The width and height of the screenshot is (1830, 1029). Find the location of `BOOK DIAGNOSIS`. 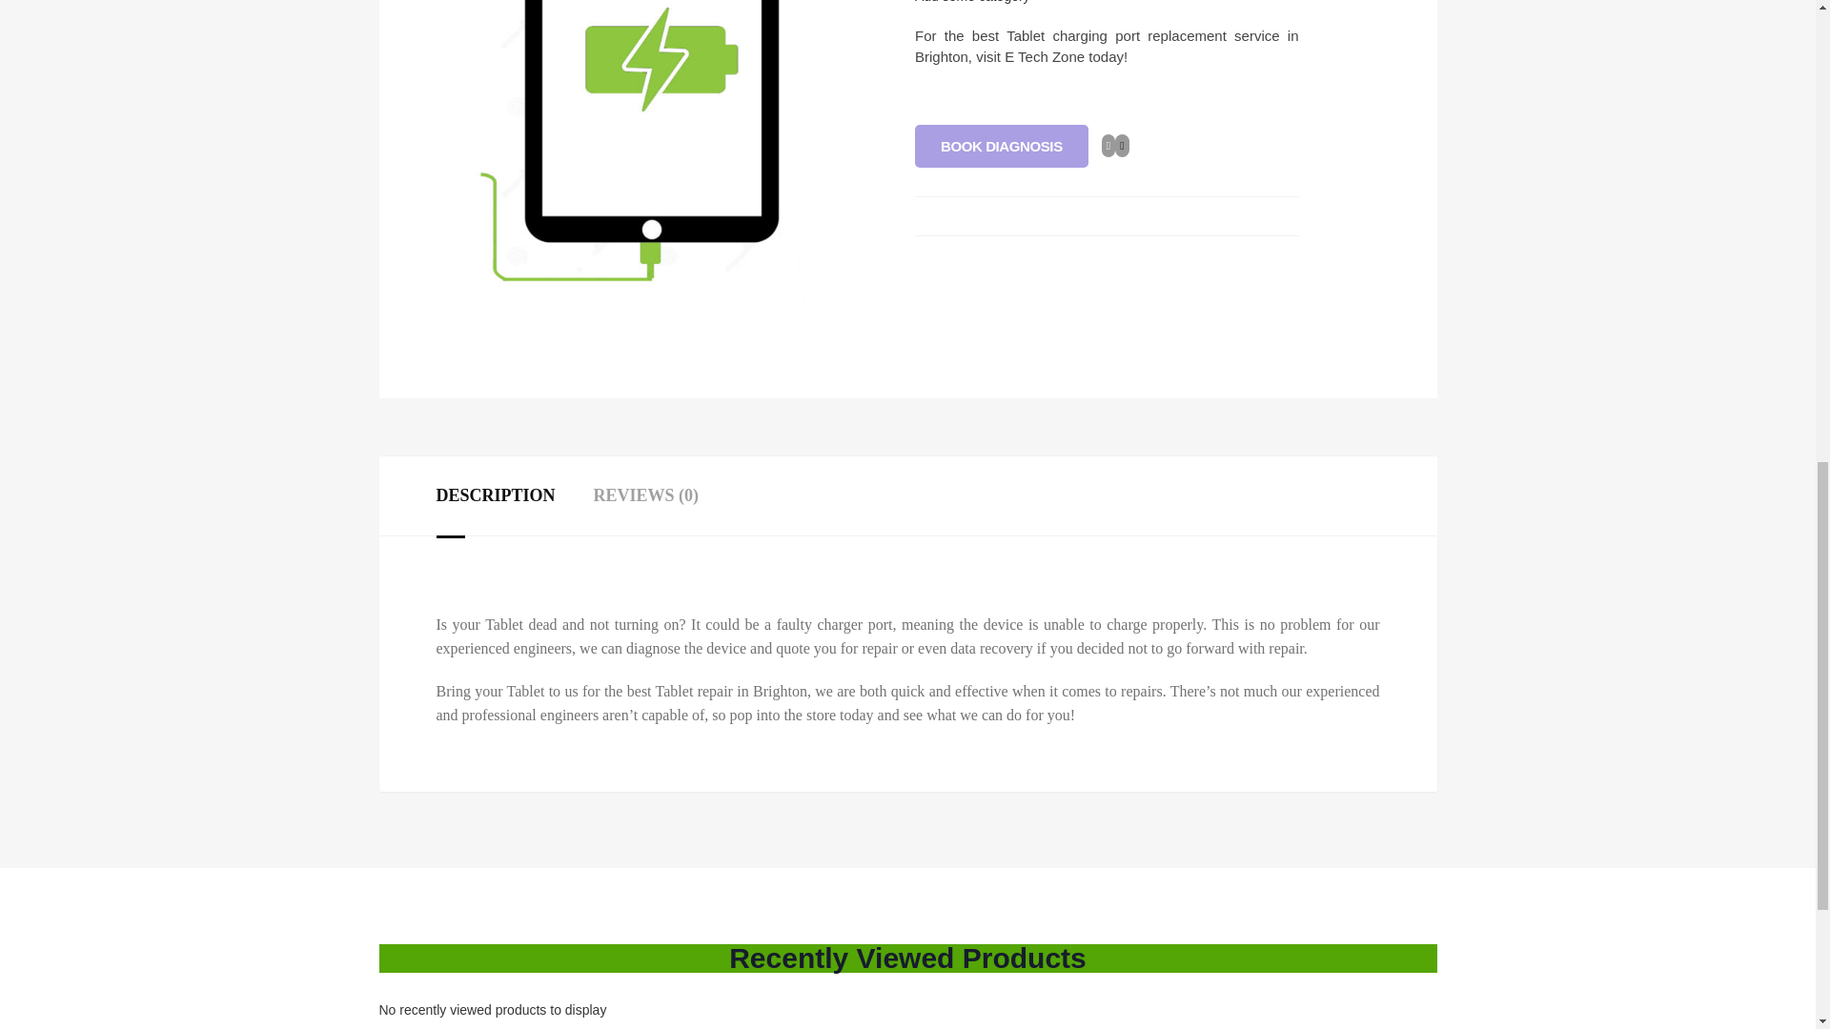

BOOK DIAGNOSIS is located at coordinates (1002, 146).